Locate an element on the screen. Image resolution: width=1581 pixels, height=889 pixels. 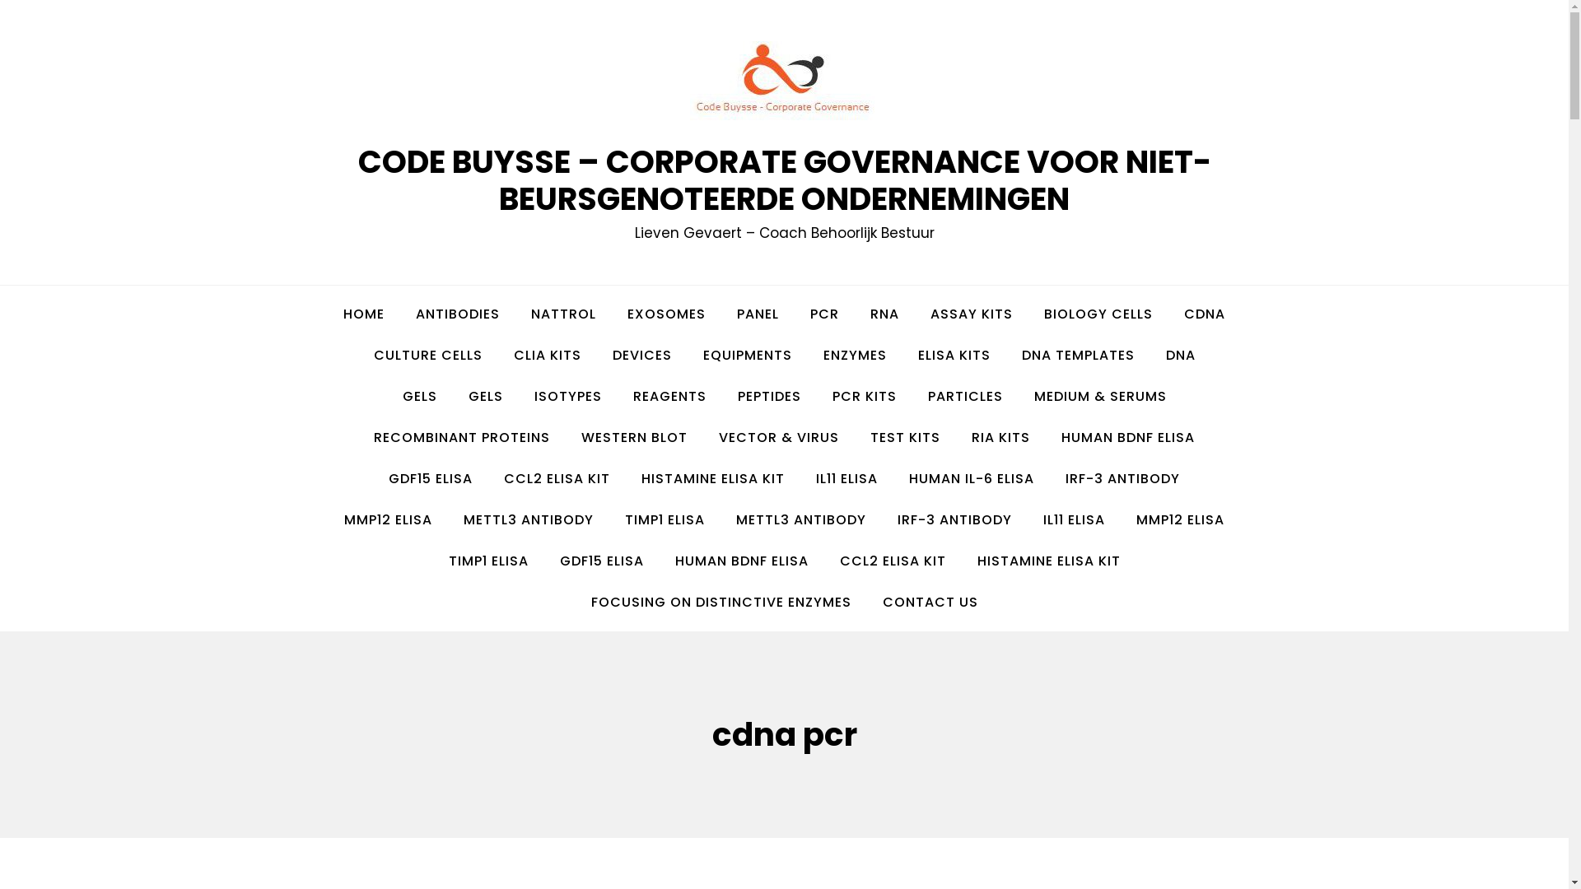
HUMAN BDNF ELISA is located at coordinates (1128, 438).